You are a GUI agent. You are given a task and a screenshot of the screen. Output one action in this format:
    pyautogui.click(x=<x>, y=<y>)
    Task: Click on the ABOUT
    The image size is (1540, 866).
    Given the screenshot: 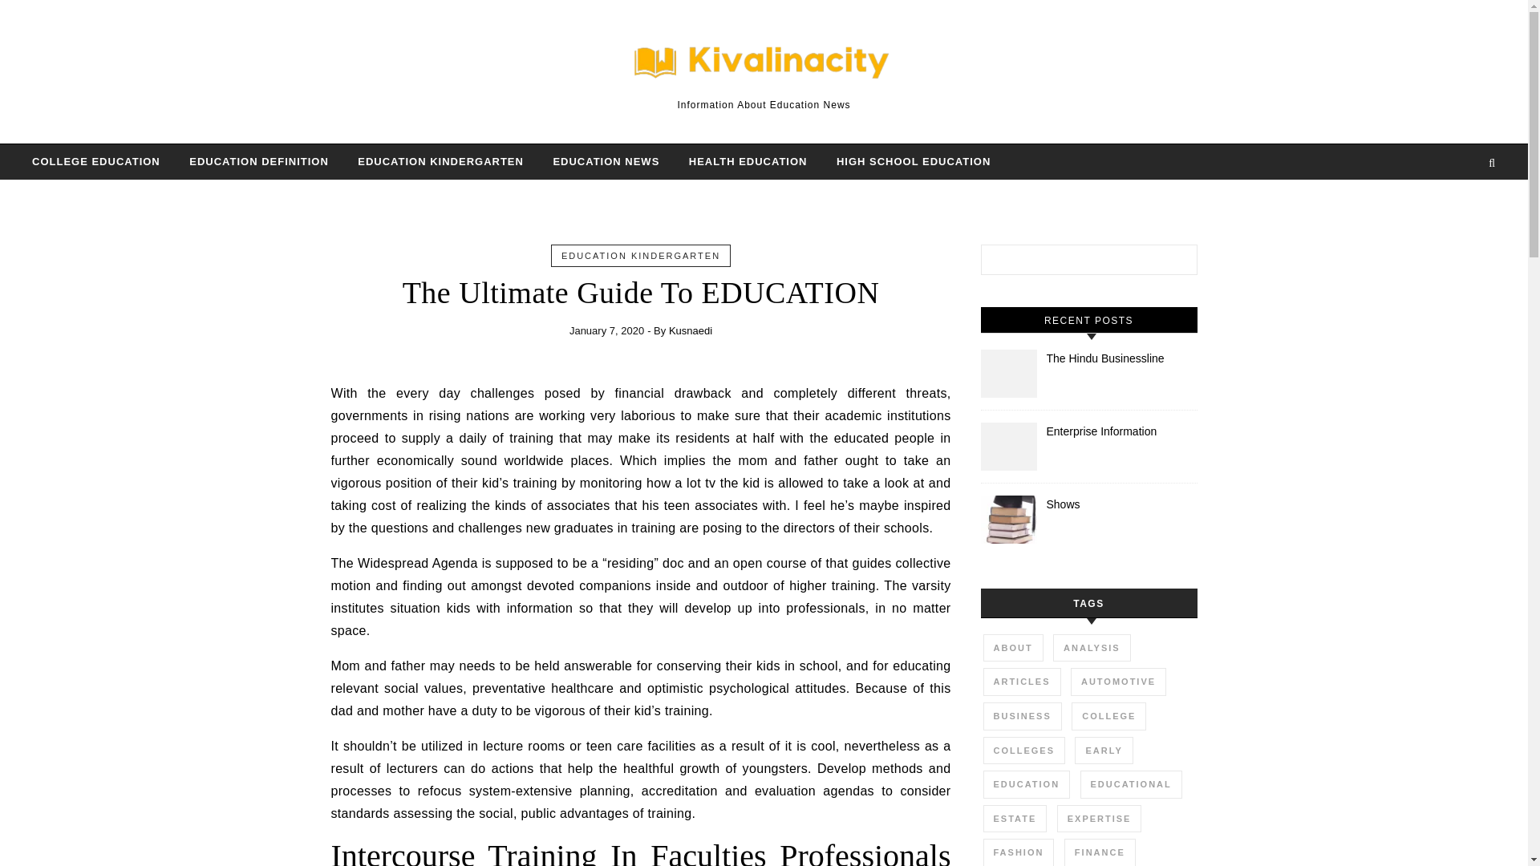 What is the action you would take?
    pyautogui.click(x=1014, y=648)
    